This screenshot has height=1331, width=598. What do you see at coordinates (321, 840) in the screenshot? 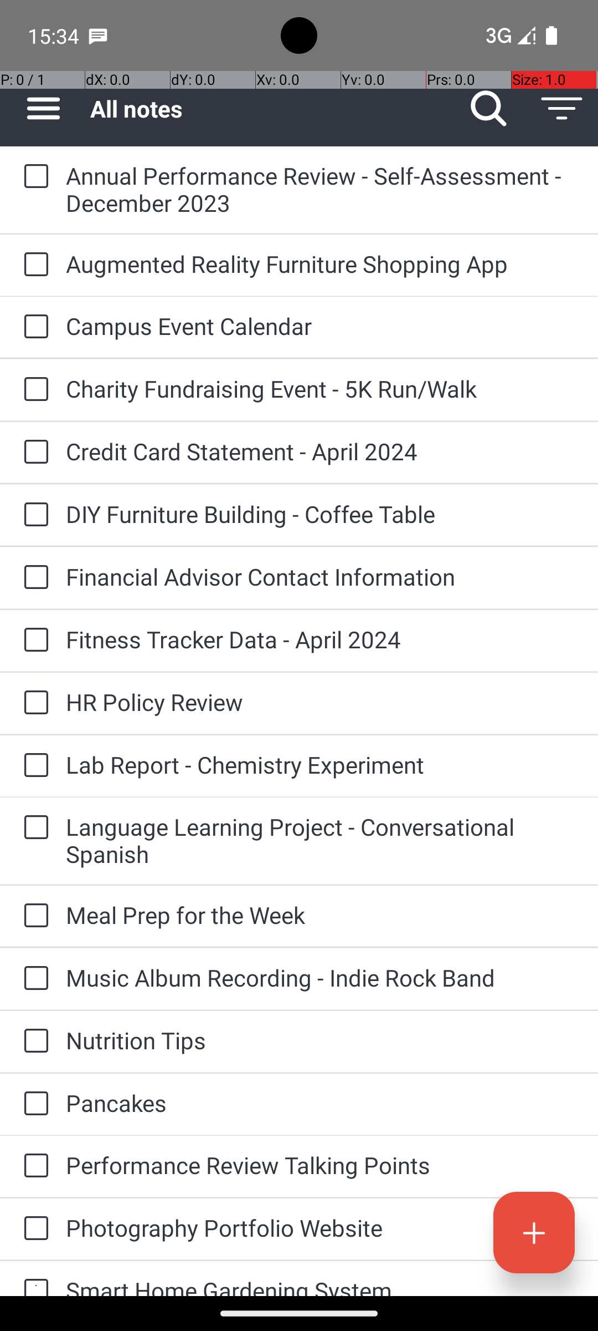
I see `Language Learning Project - Conversational Spanish` at bounding box center [321, 840].